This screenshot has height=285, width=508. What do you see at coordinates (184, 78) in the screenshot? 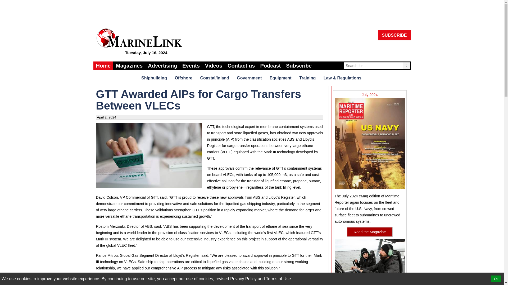
I see `Offshore` at bounding box center [184, 78].